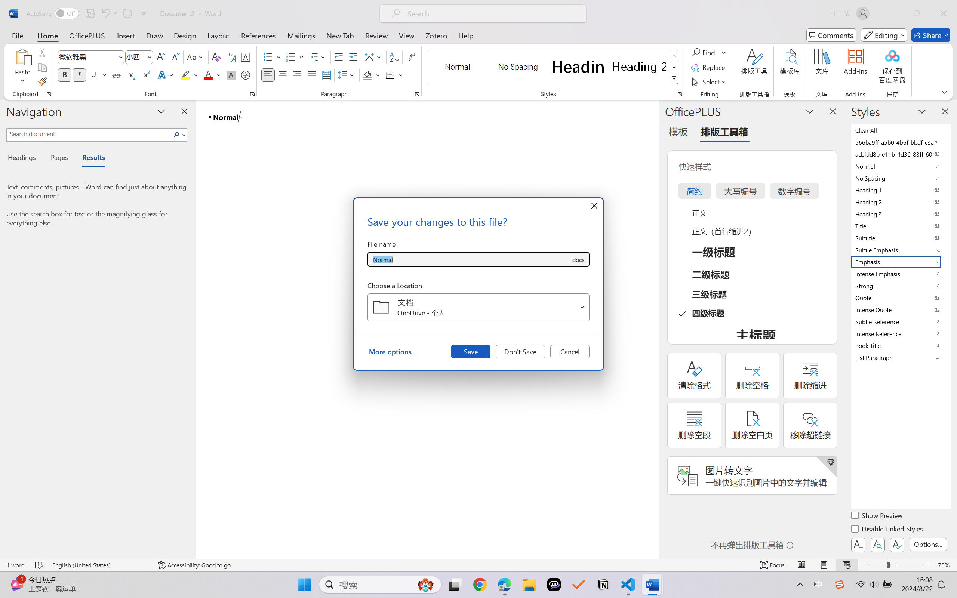  I want to click on Shrink Font, so click(175, 57).